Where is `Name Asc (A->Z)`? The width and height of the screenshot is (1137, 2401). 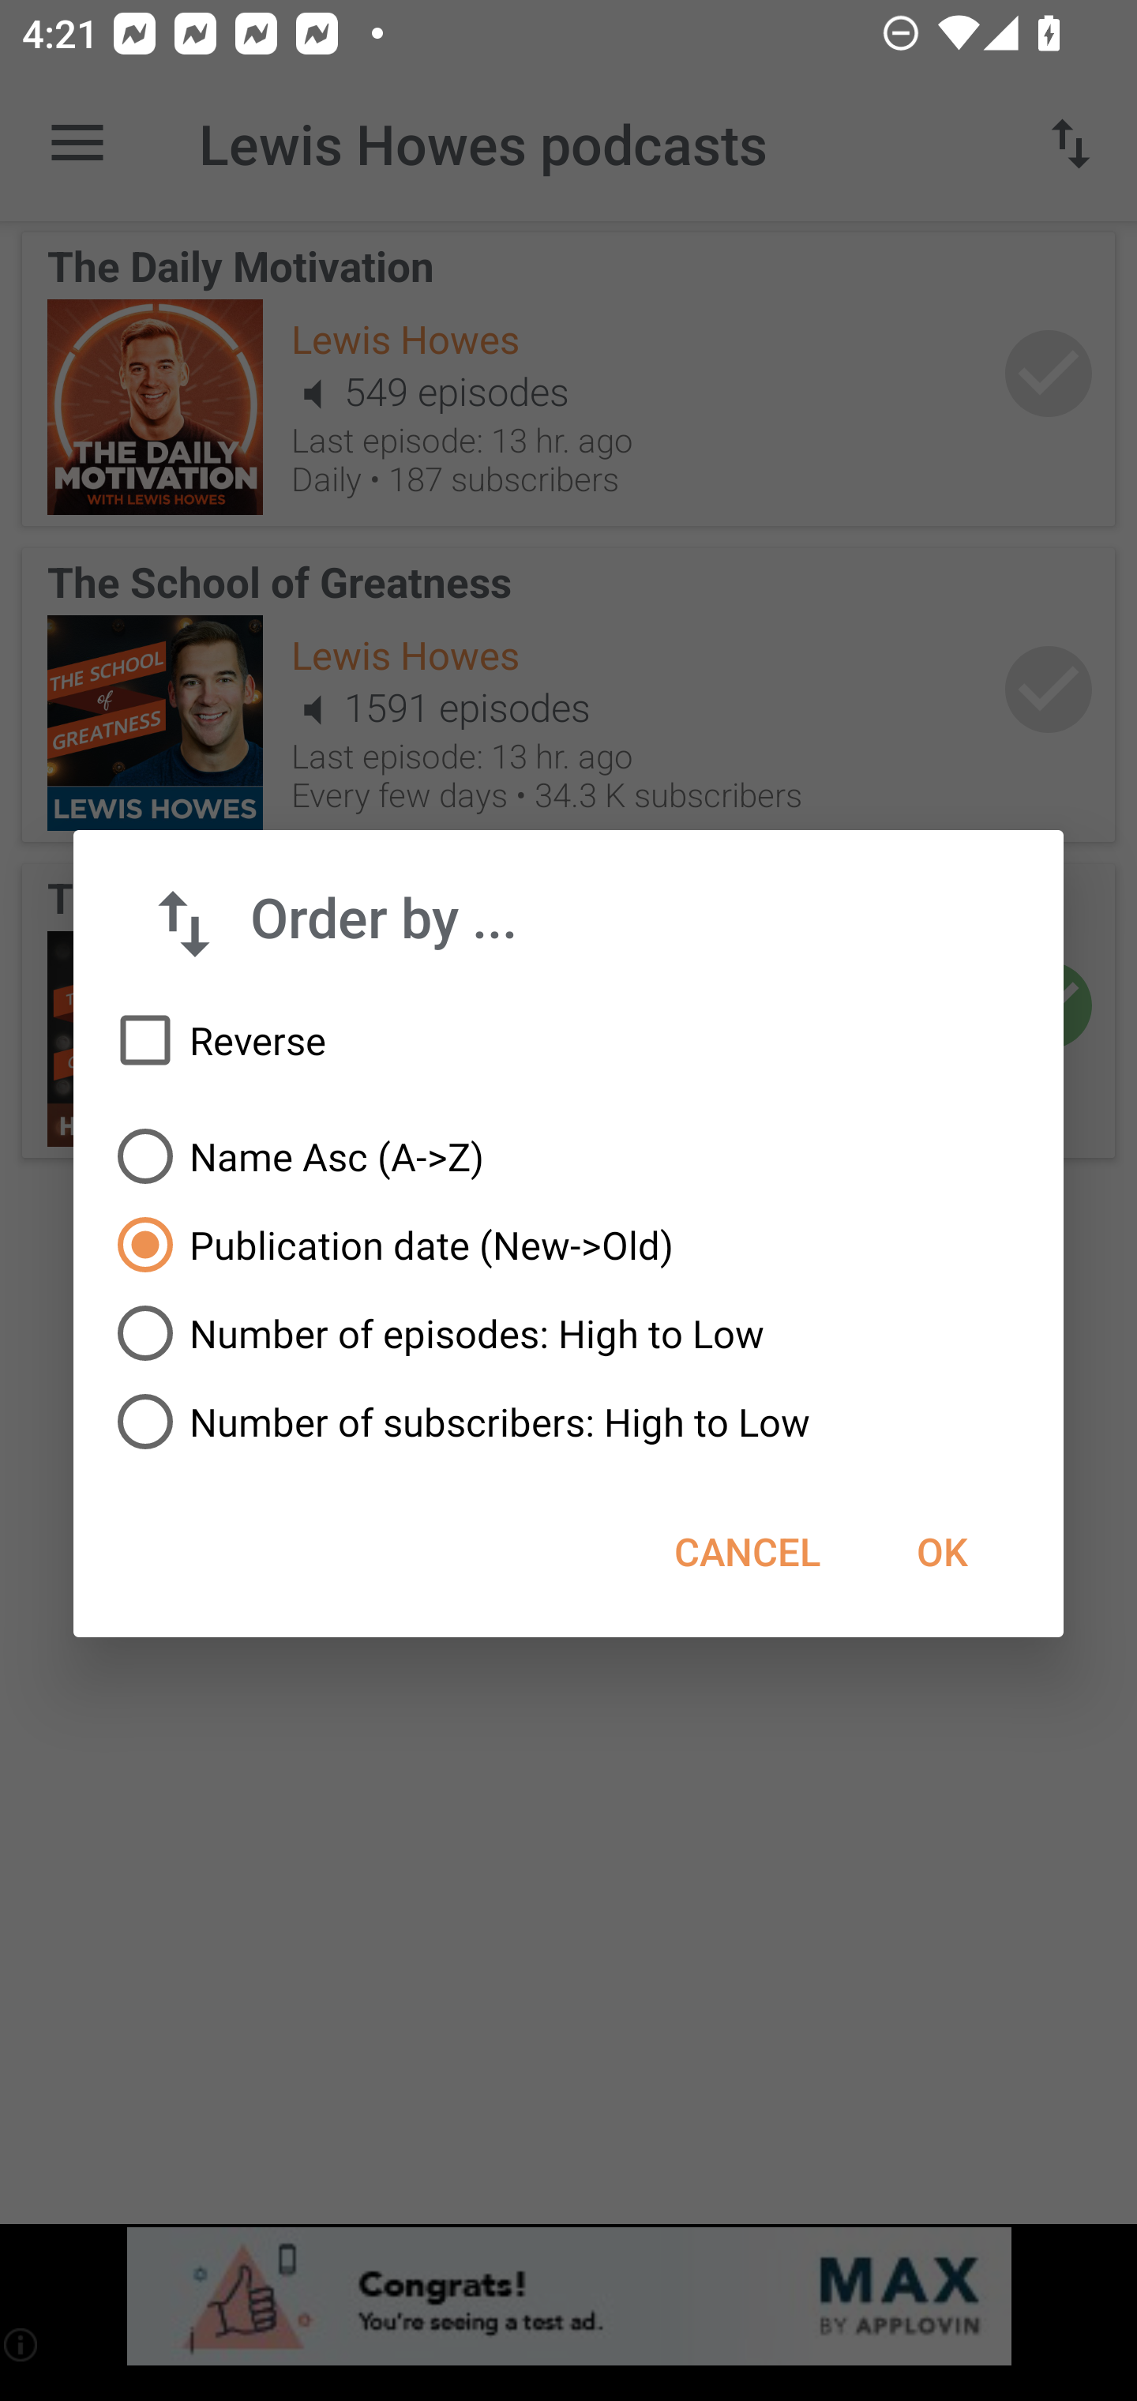
Name Asc (A->Z) is located at coordinates (568, 1156).